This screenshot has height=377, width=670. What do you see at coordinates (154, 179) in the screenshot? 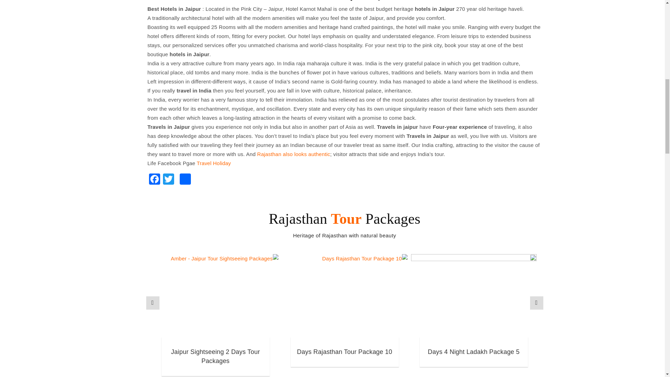
I see `Facebook` at bounding box center [154, 179].